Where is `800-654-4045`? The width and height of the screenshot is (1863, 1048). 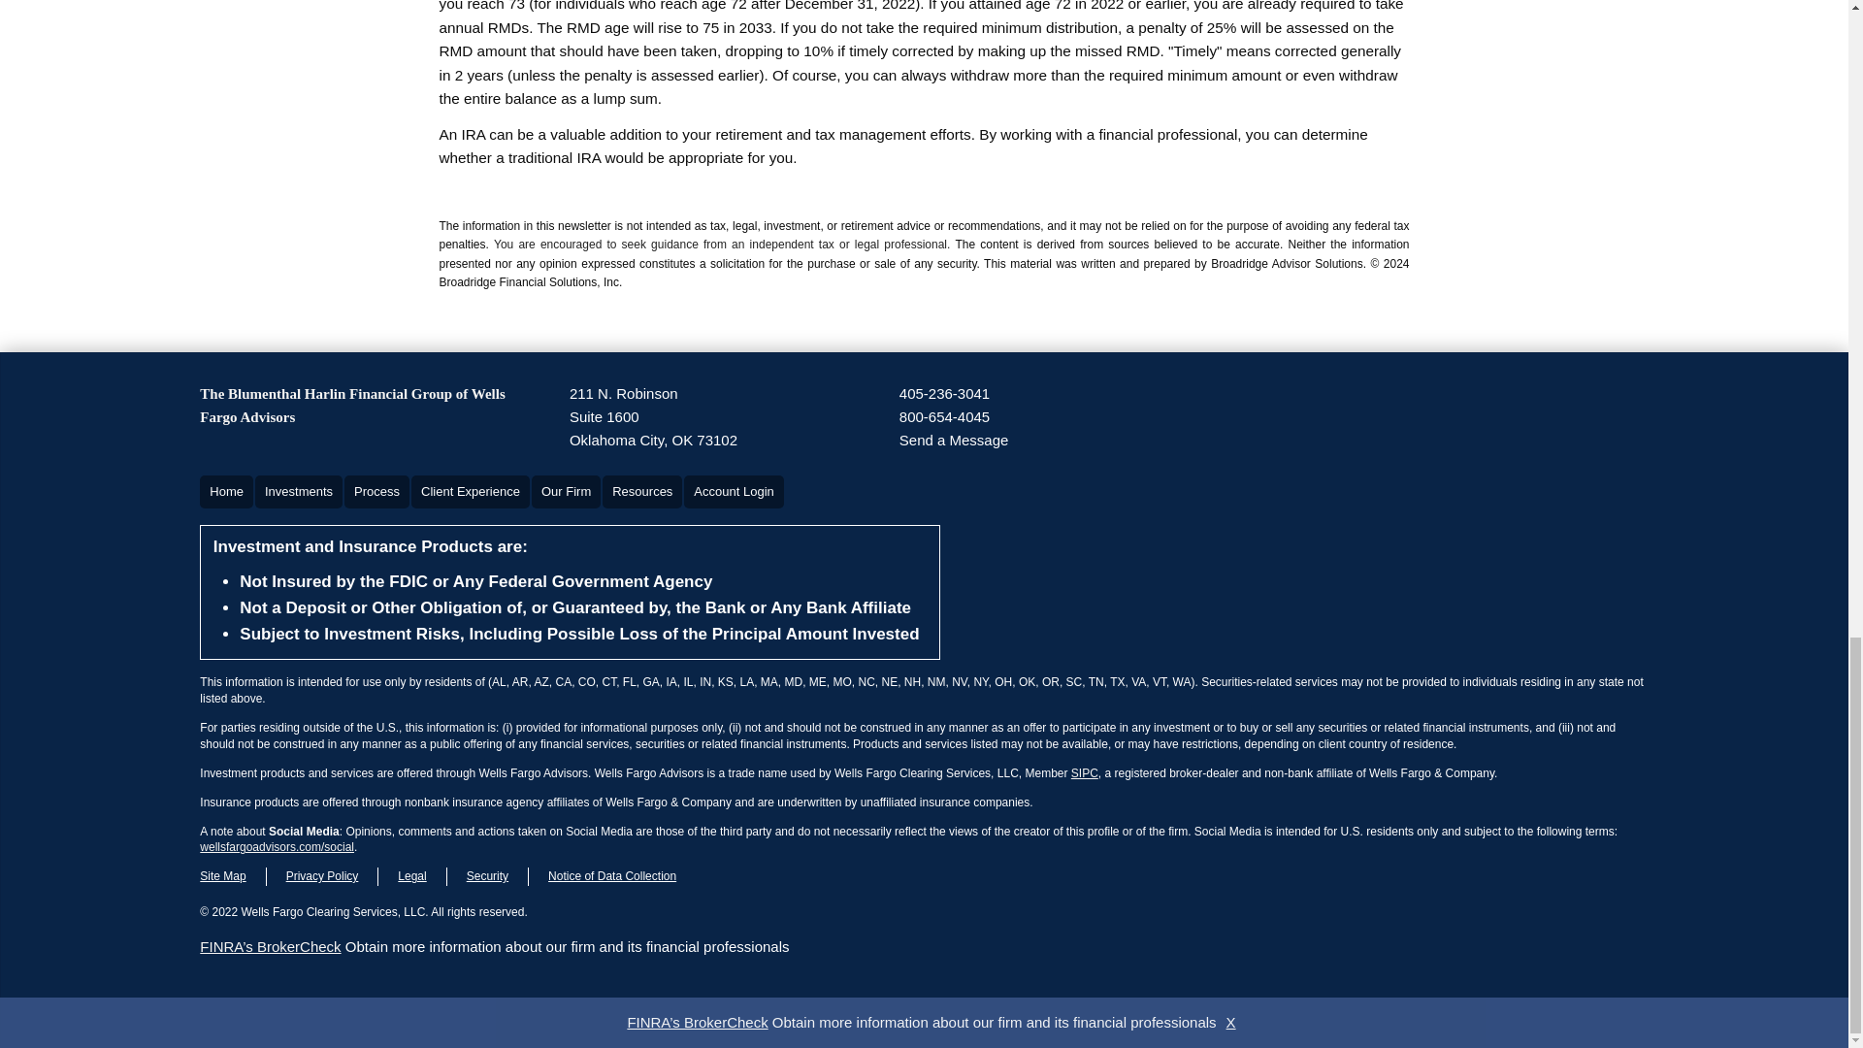
800-654-4045 is located at coordinates (944, 416).